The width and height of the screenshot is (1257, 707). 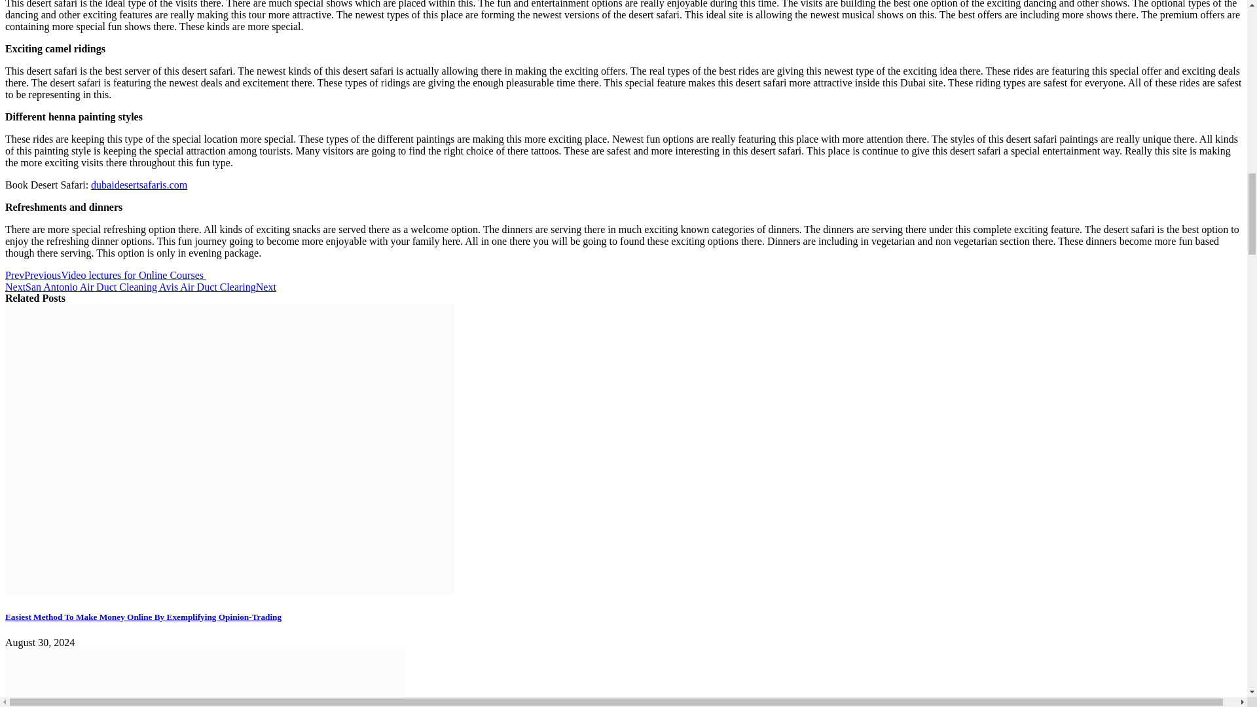 I want to click on PrevPreviousVideo lectures for Online Courses , so click(x=105, y=275).